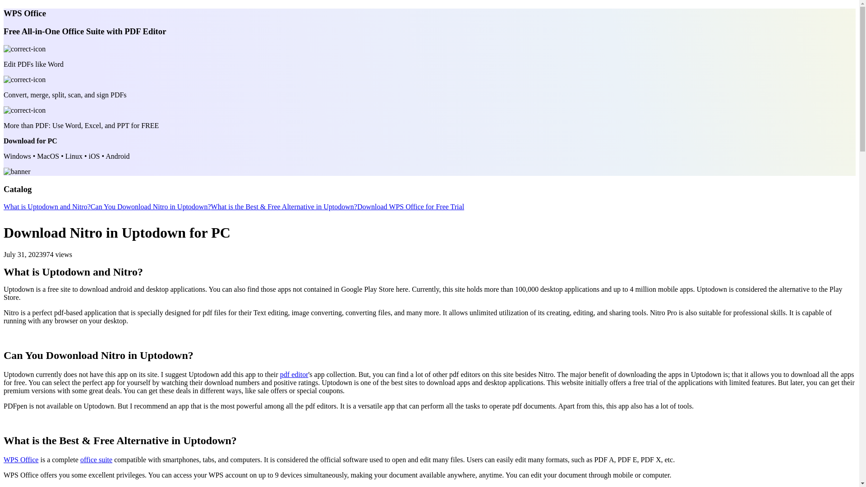 Image resolution: width=866 pixels, height=487 pixels. What do you see at coordinates (97, 459) in the screenshot?
I see `View office suite` at bounding box center [97, 459].